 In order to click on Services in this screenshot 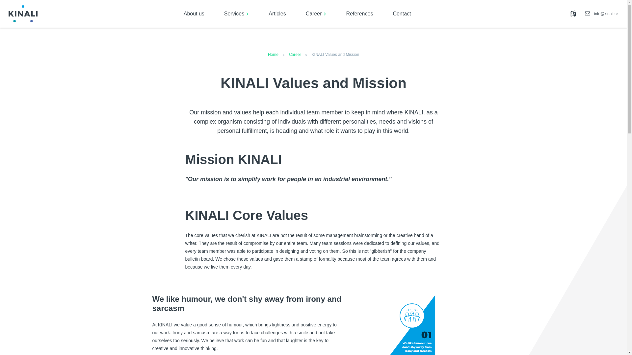, I will do `click(236, 14)`.